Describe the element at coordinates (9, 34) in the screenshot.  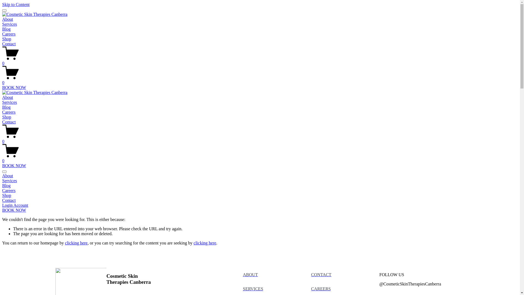
I see `Careers` at that location.